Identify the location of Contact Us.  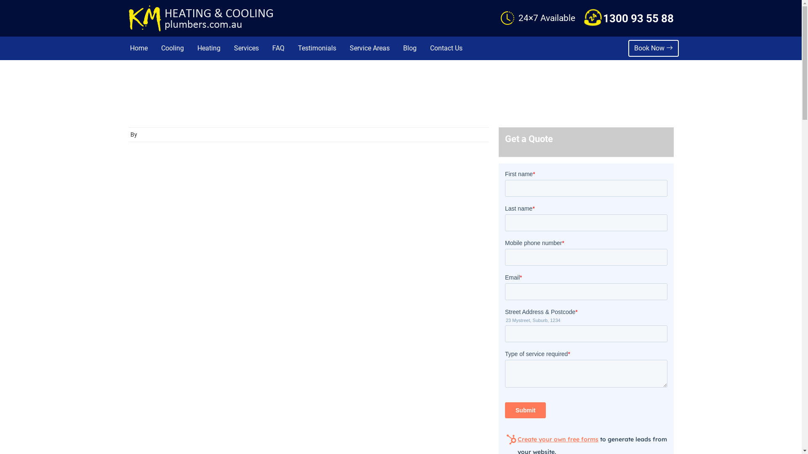
(446, 48).